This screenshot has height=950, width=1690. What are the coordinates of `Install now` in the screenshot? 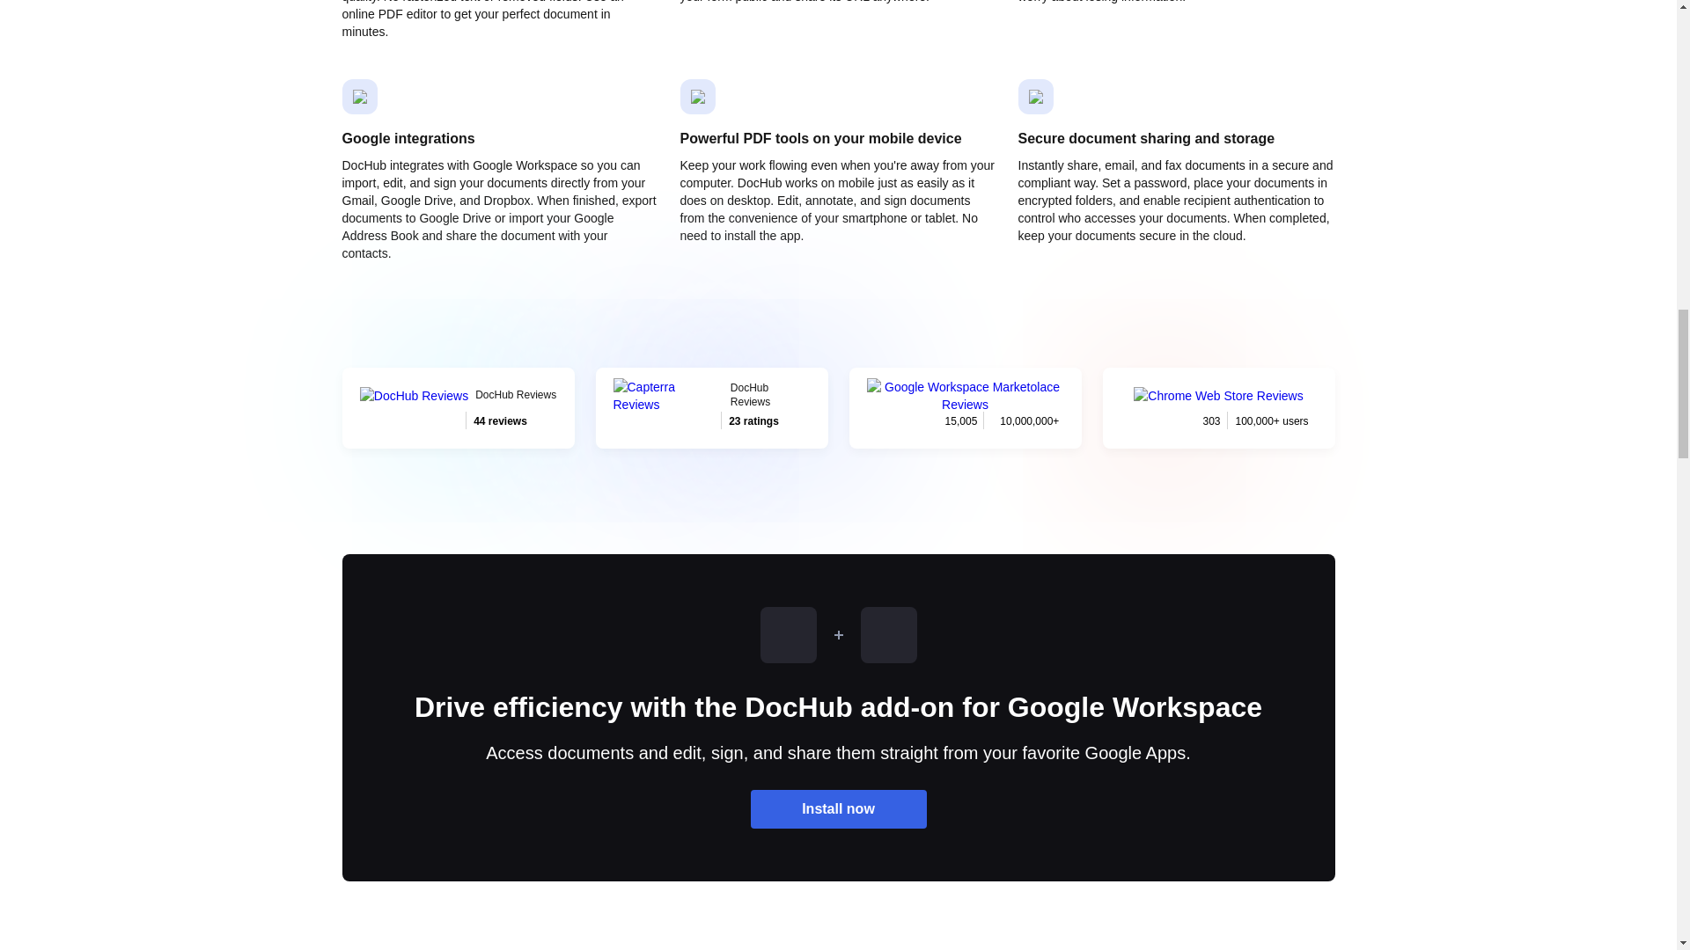 It's located at (458, 407).